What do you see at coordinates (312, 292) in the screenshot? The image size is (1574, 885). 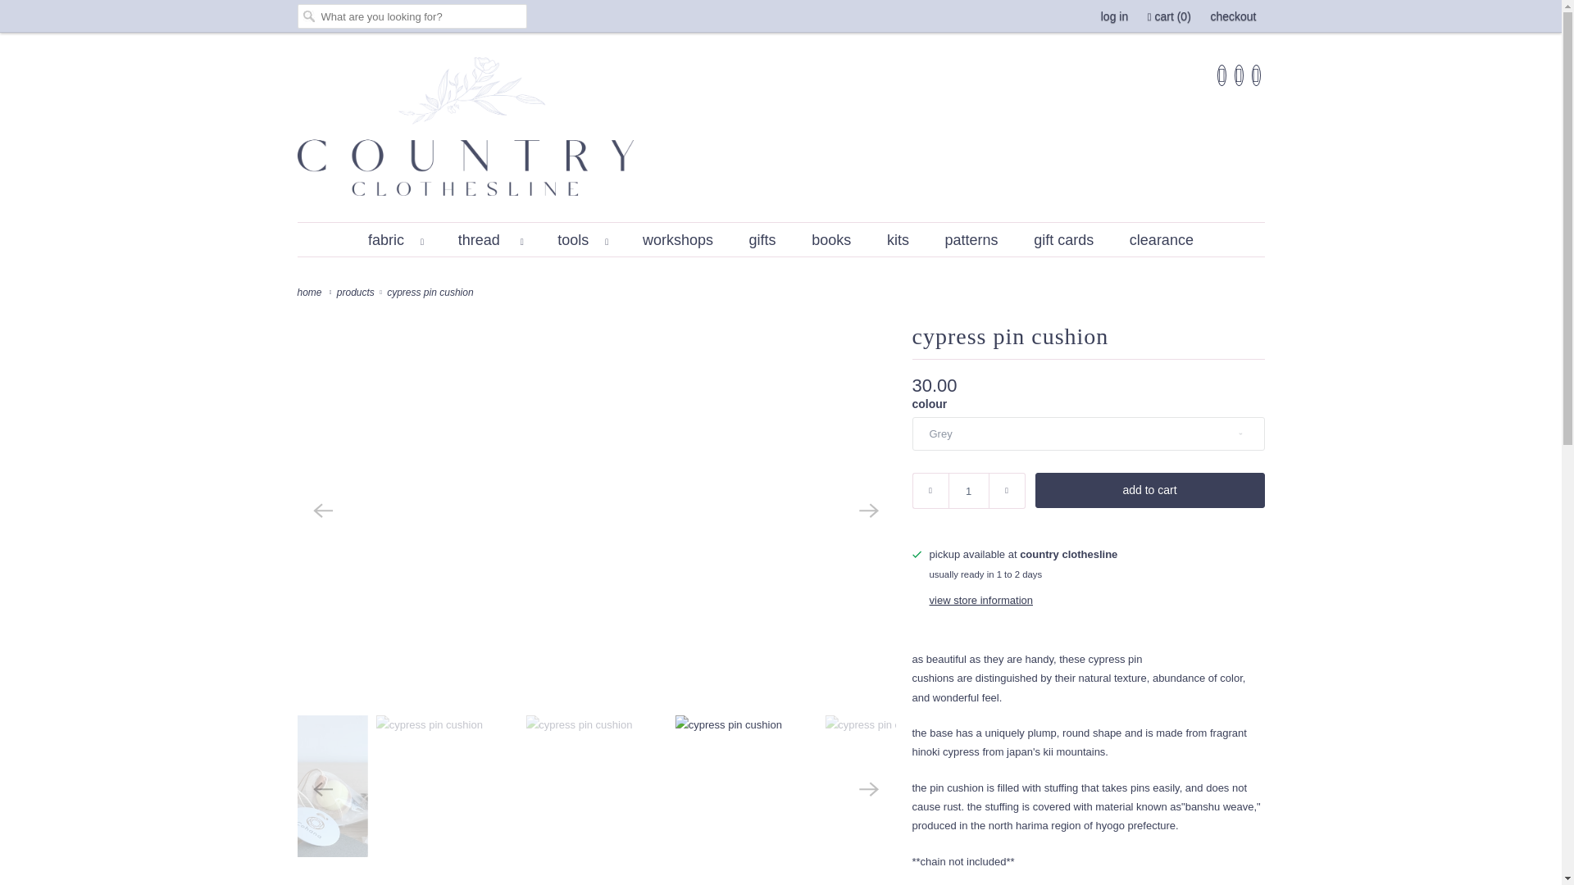 I see `country clothesline` at bounding box center [312, 292].